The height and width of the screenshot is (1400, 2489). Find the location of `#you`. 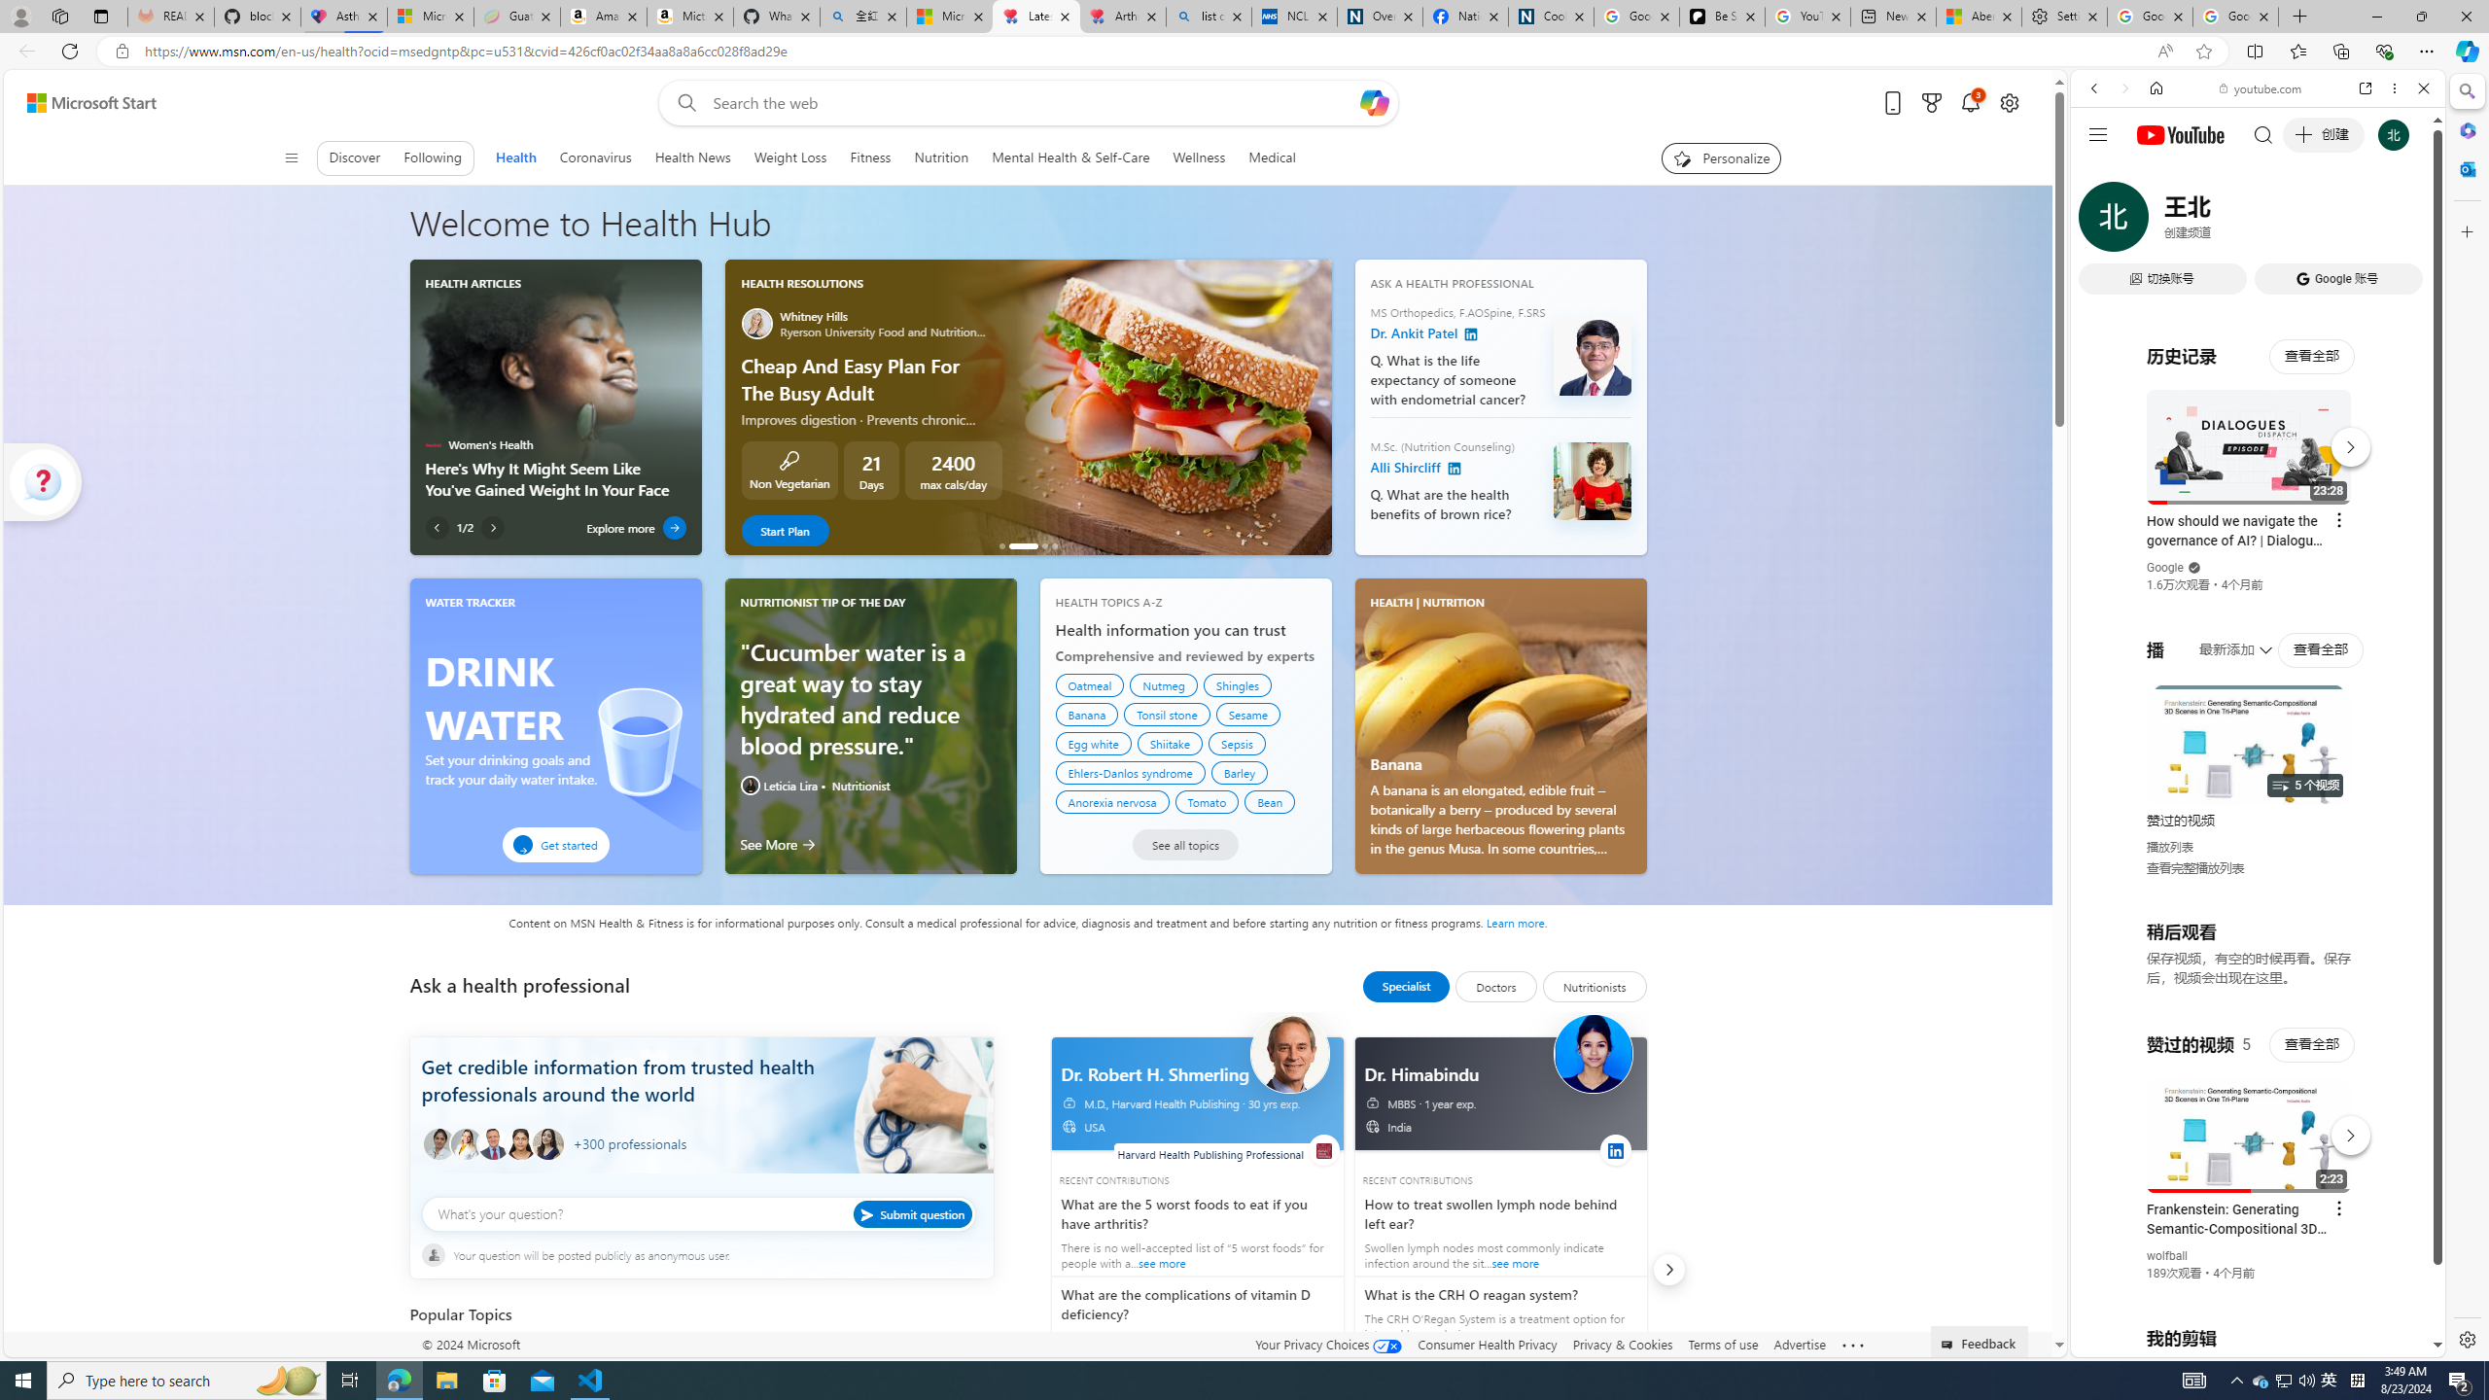

#you is located at coordinates (2258, 434).